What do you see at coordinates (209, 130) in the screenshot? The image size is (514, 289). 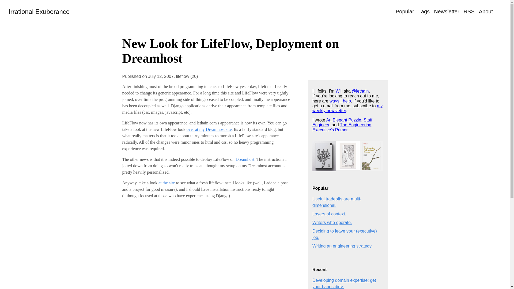 I see `Deployed LifeFlow Example` at bounding box center [209, 130].